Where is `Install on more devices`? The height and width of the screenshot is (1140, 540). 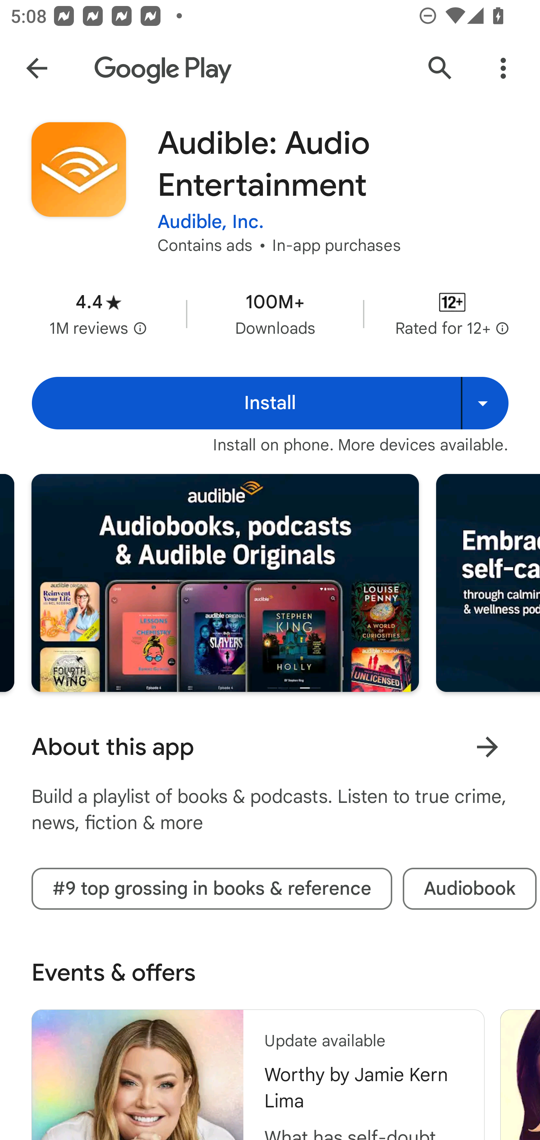 Install on more devices is located at coordinates (484, 403).